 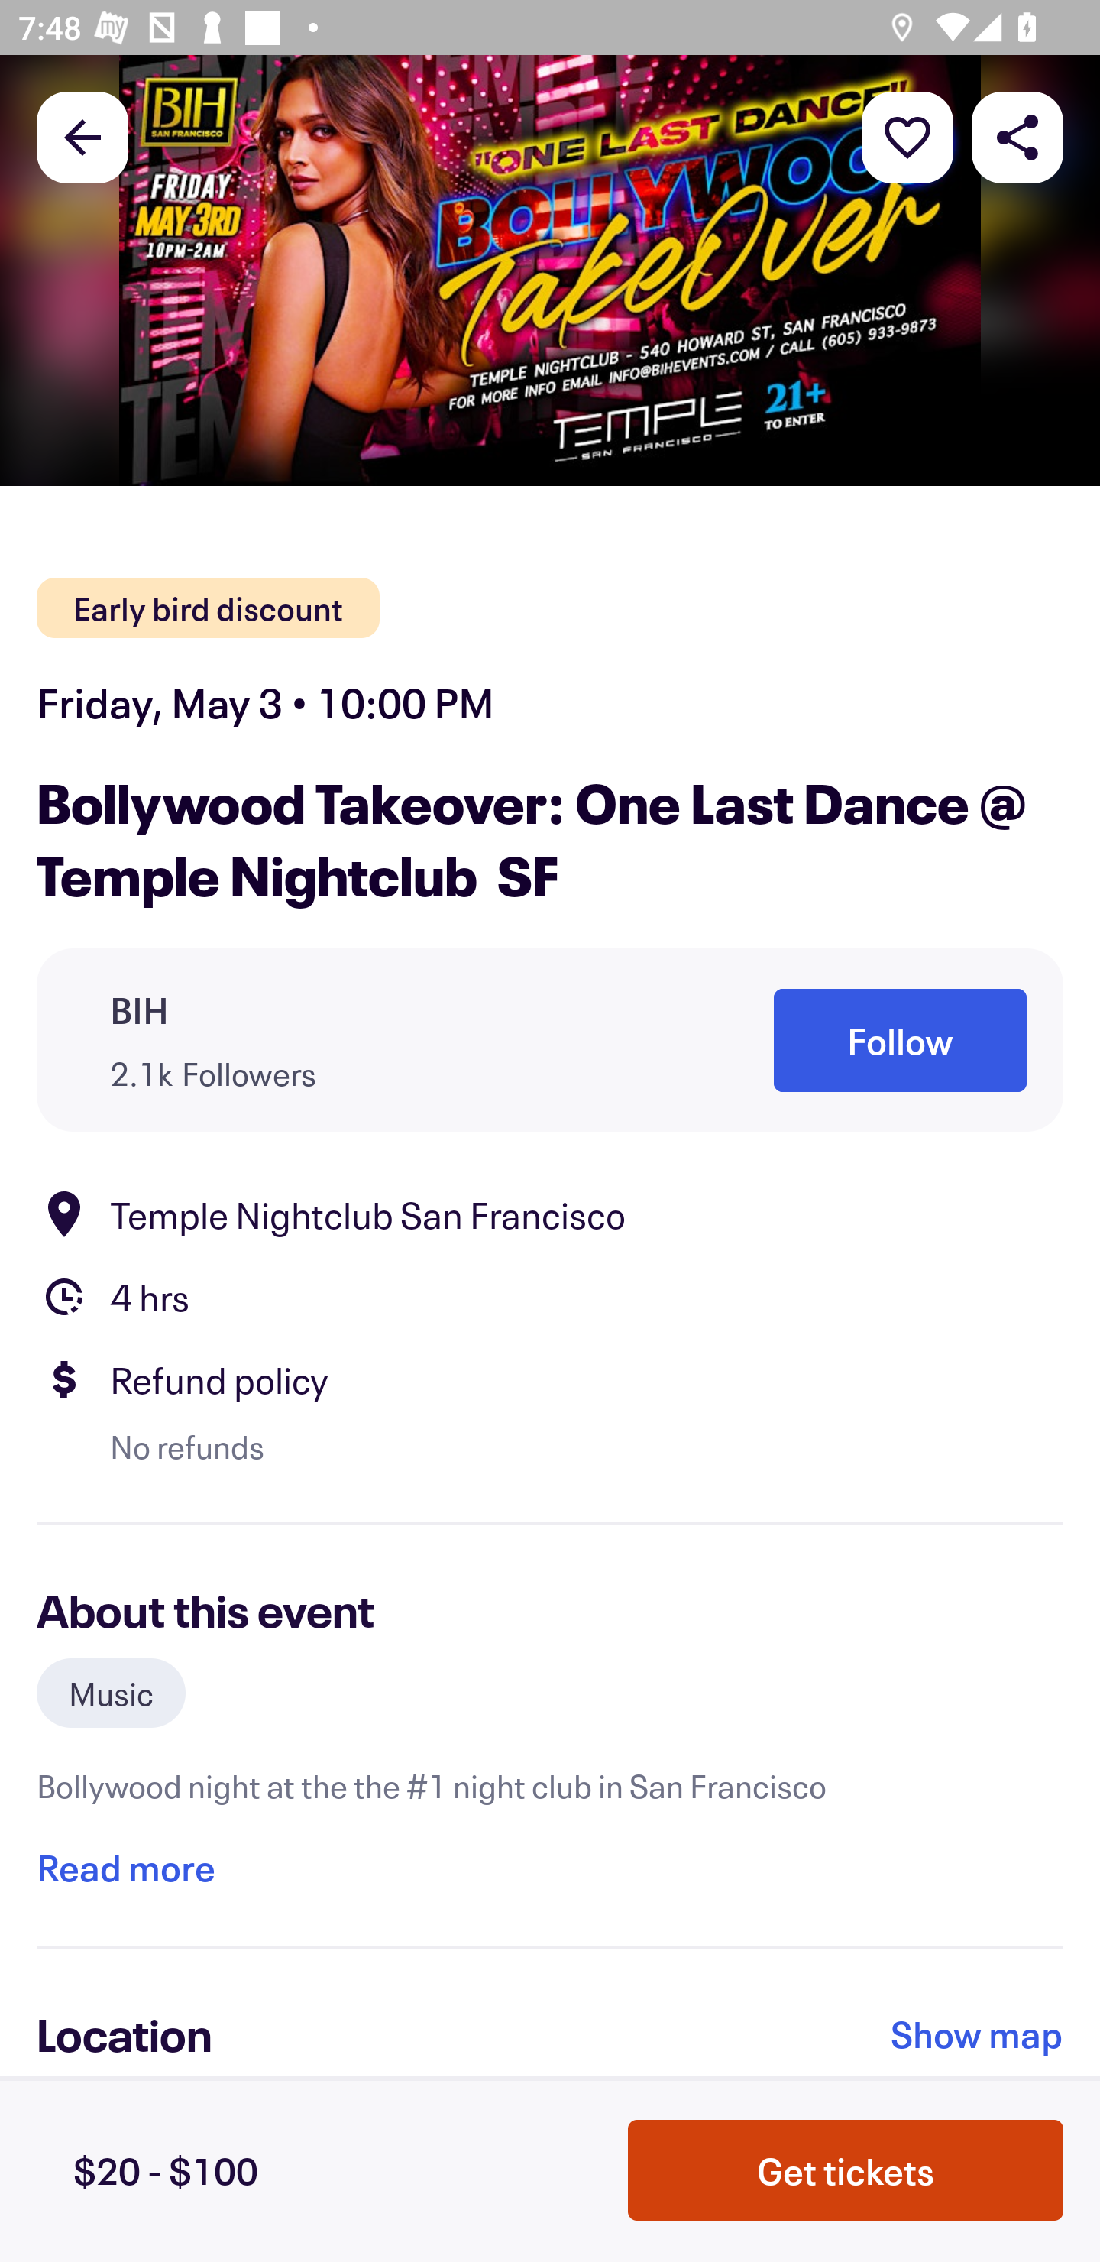 I want to click on Early bird discount, so click(x=208, y=608).